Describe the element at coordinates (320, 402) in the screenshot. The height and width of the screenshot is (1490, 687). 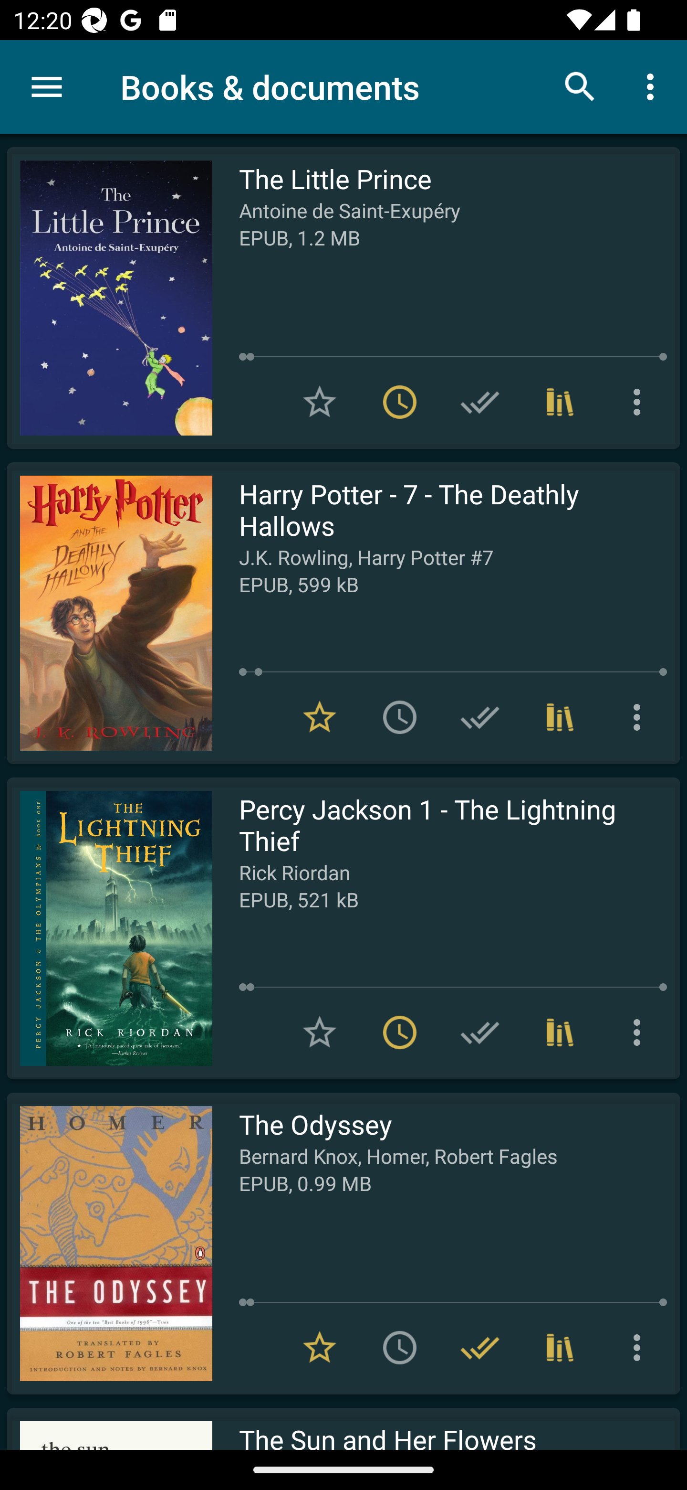
I see `Add to Favorites` at that location.